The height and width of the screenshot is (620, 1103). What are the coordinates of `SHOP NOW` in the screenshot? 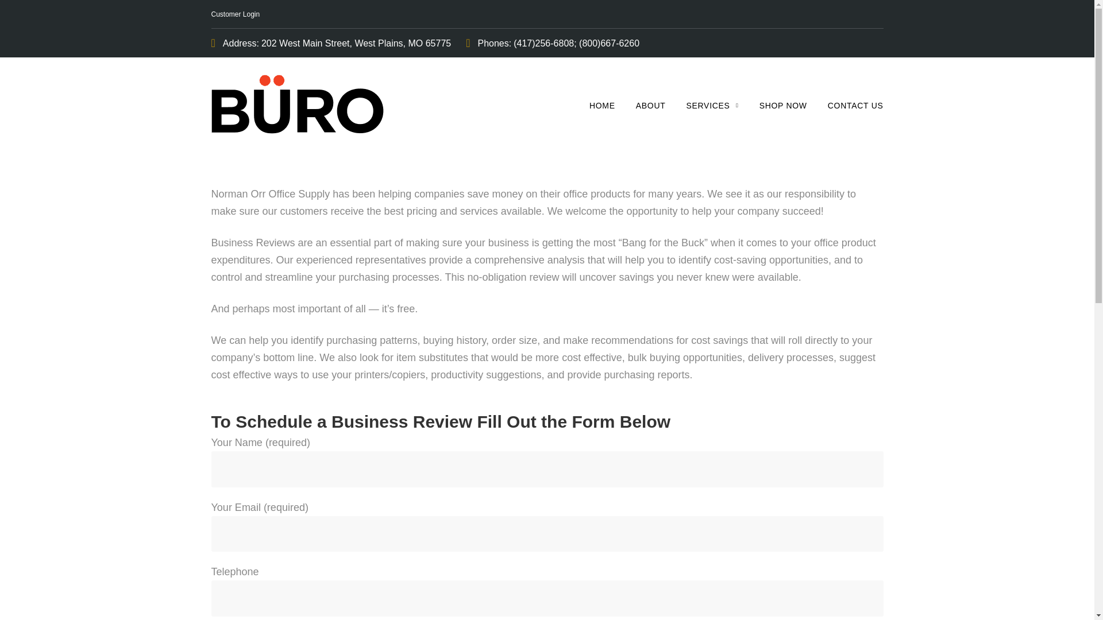 It's located at (784, 106).